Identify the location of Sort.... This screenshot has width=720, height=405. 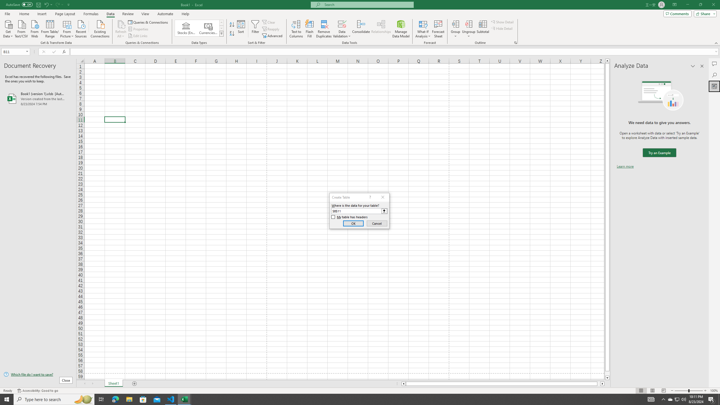
(241, 29).